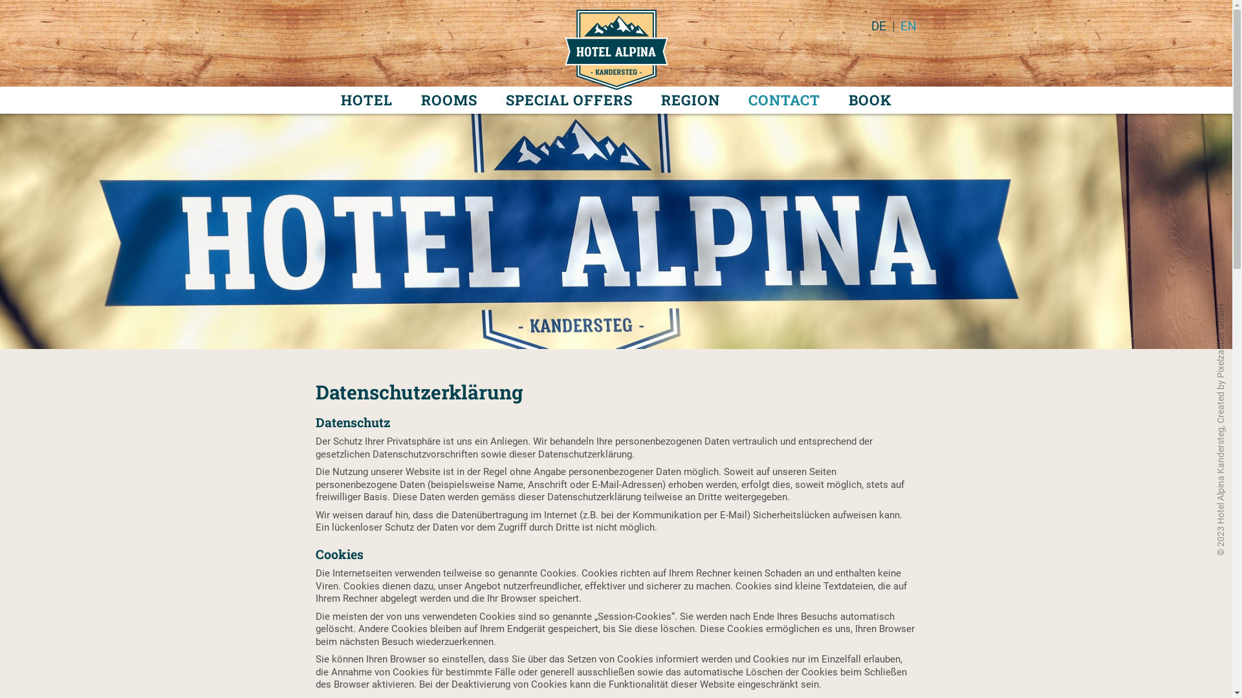 Image resolution: width=1242 pixels, height=698 pixels. Describe the element at coordinates (569, 100) in the screenshot. I see `SPECIAL OFFERS` at that location.